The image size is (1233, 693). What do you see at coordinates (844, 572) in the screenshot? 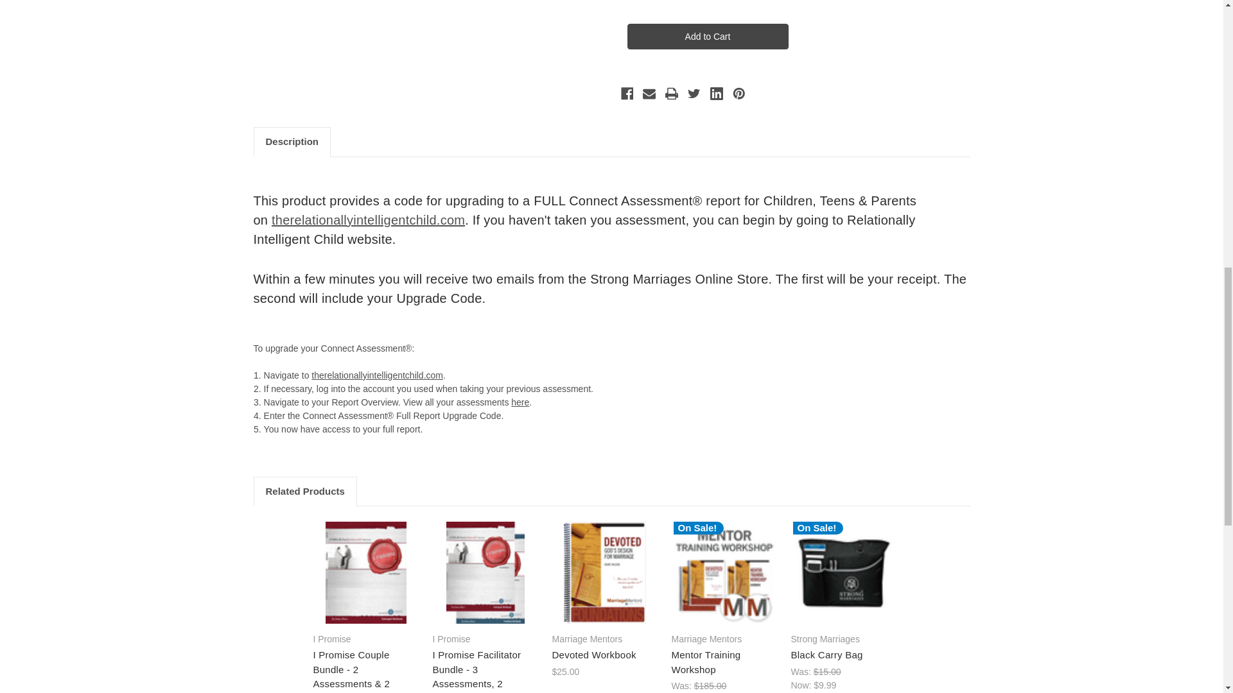
I see `Black Carry Bag` at bounding box center [844, 572].